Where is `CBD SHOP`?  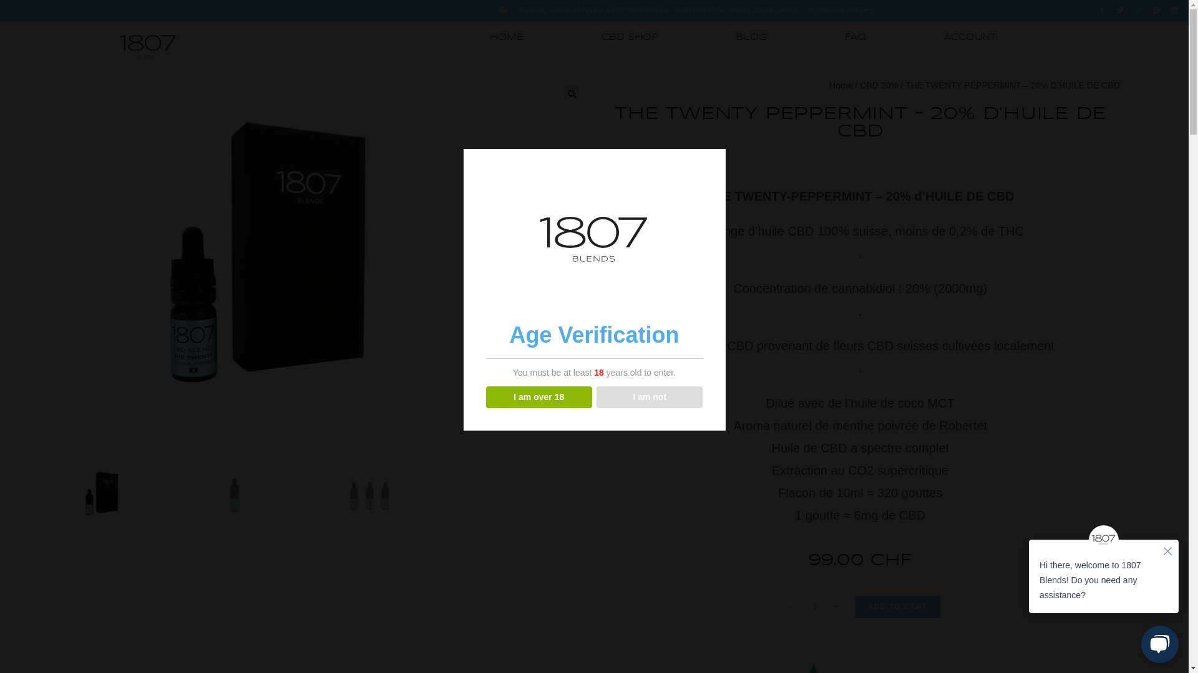
CBD SHOP is located at coordinates (630, 37).